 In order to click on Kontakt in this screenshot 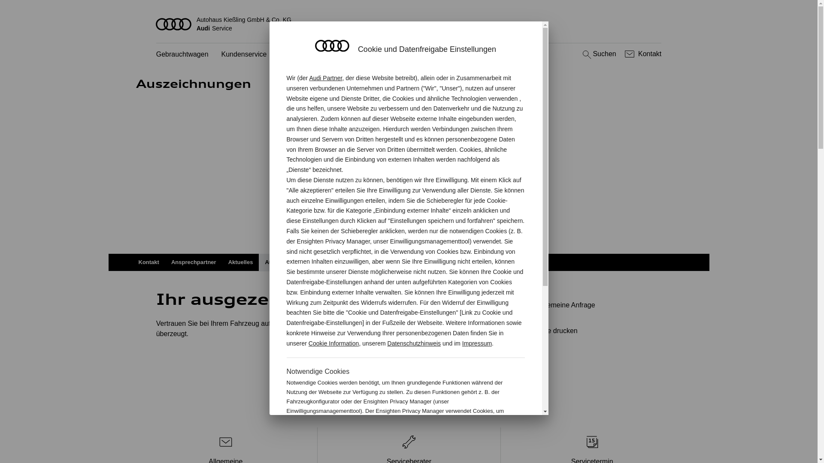, I will do `click(148, 262)`.